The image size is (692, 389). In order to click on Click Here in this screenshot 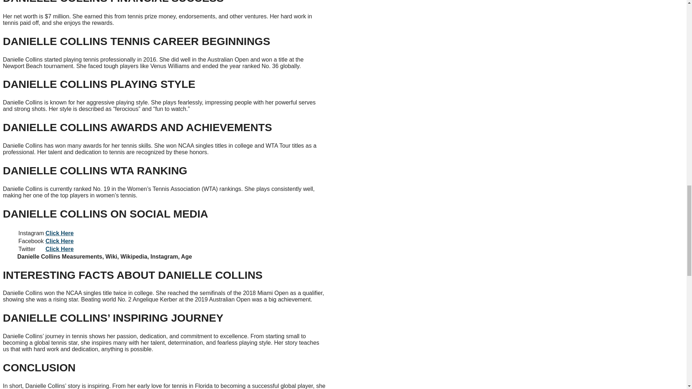, I will do `click(59, 241)`.